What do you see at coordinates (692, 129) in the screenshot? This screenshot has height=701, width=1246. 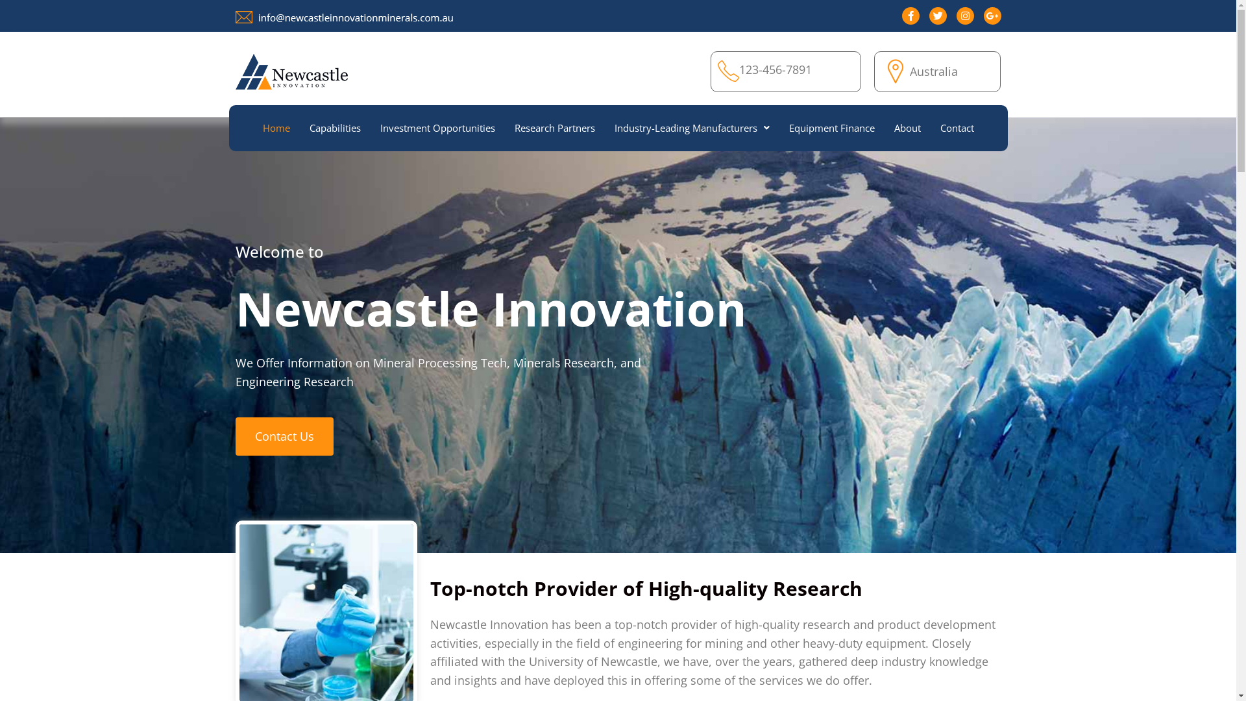 I see `Industry-Leading Manufacturers` at bounding box center [692, 129].